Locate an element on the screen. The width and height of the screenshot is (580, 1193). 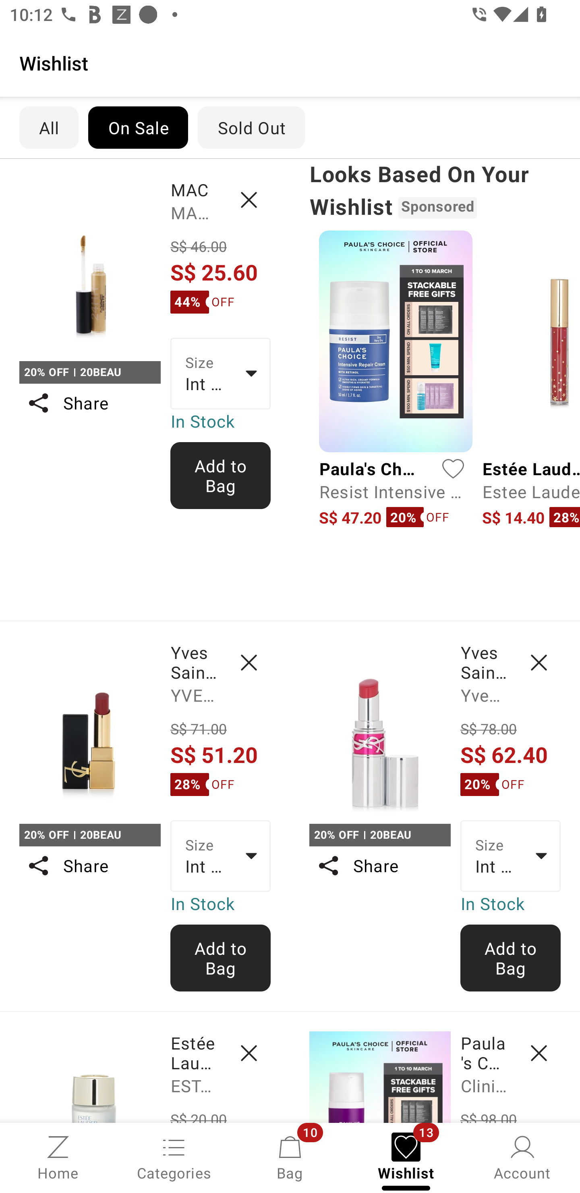
Add to Bag is located at coordinates (511, 958).